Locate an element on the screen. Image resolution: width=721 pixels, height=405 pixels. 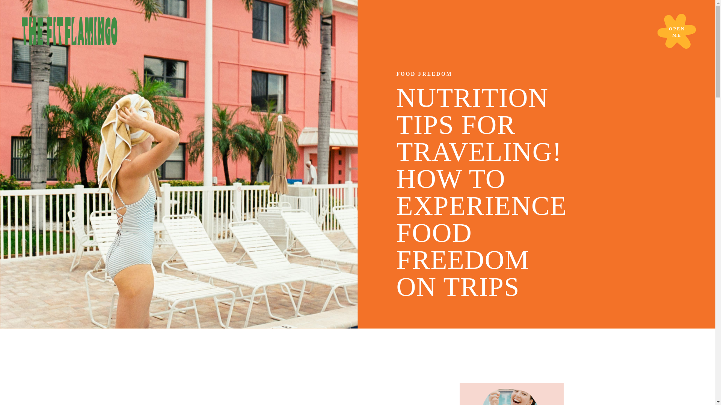
How to Experience Food Freedom While Traveling is located at coordinates (289, 378).